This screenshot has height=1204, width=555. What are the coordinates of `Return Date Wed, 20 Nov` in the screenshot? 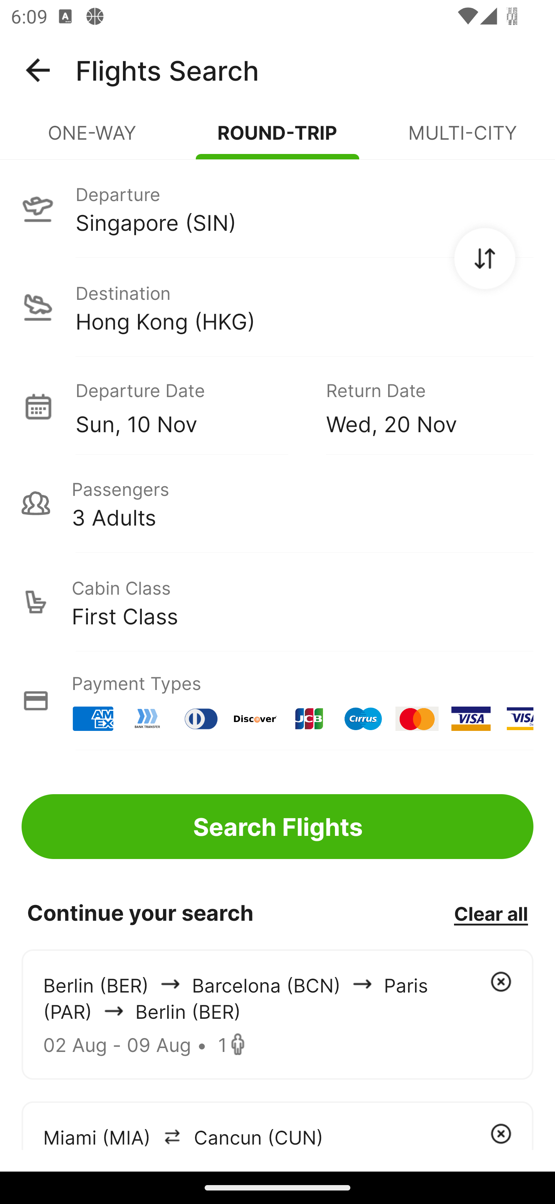 It's located at (419, 406).